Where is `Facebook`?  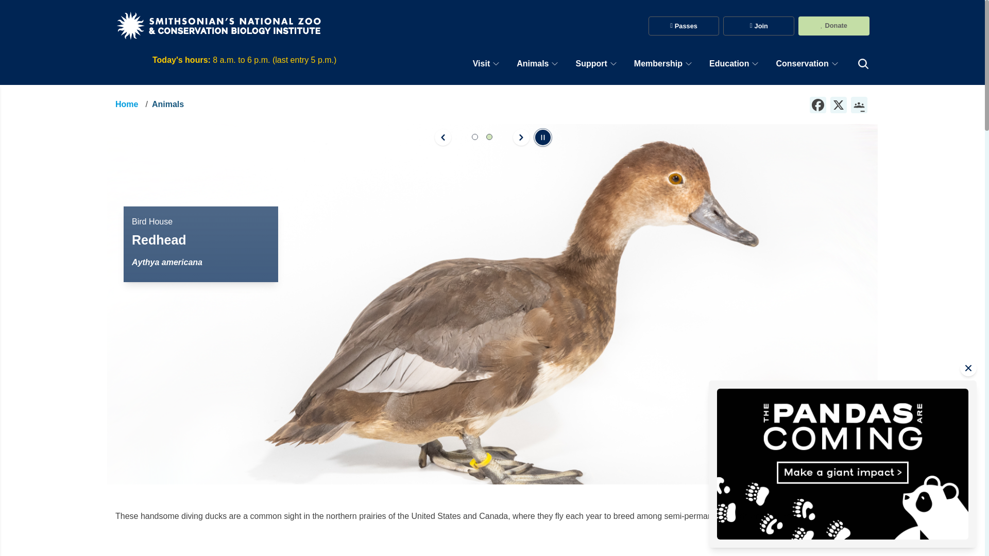
Facebook is located at coordinates (533, 64).